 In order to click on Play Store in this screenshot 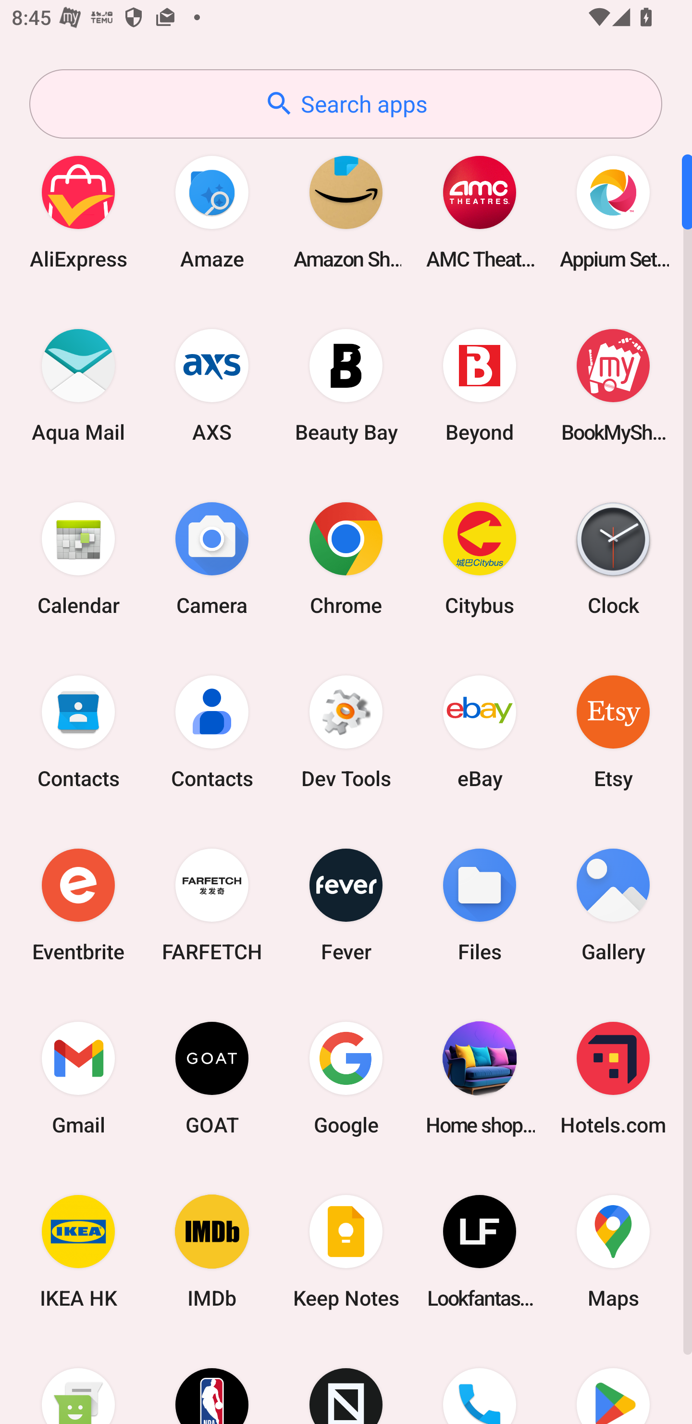, I will do `click(613, 1381)`.